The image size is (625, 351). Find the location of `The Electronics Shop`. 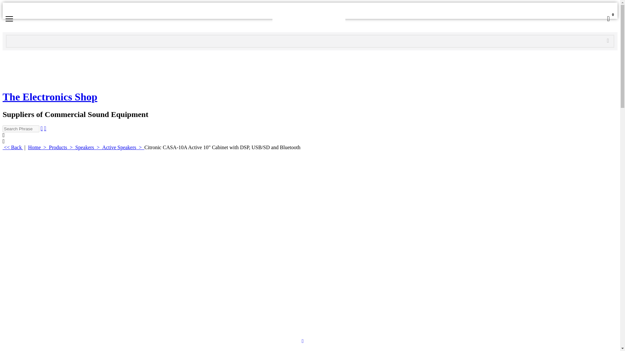

The Electronics Shop is located at coordinates (59, 81).